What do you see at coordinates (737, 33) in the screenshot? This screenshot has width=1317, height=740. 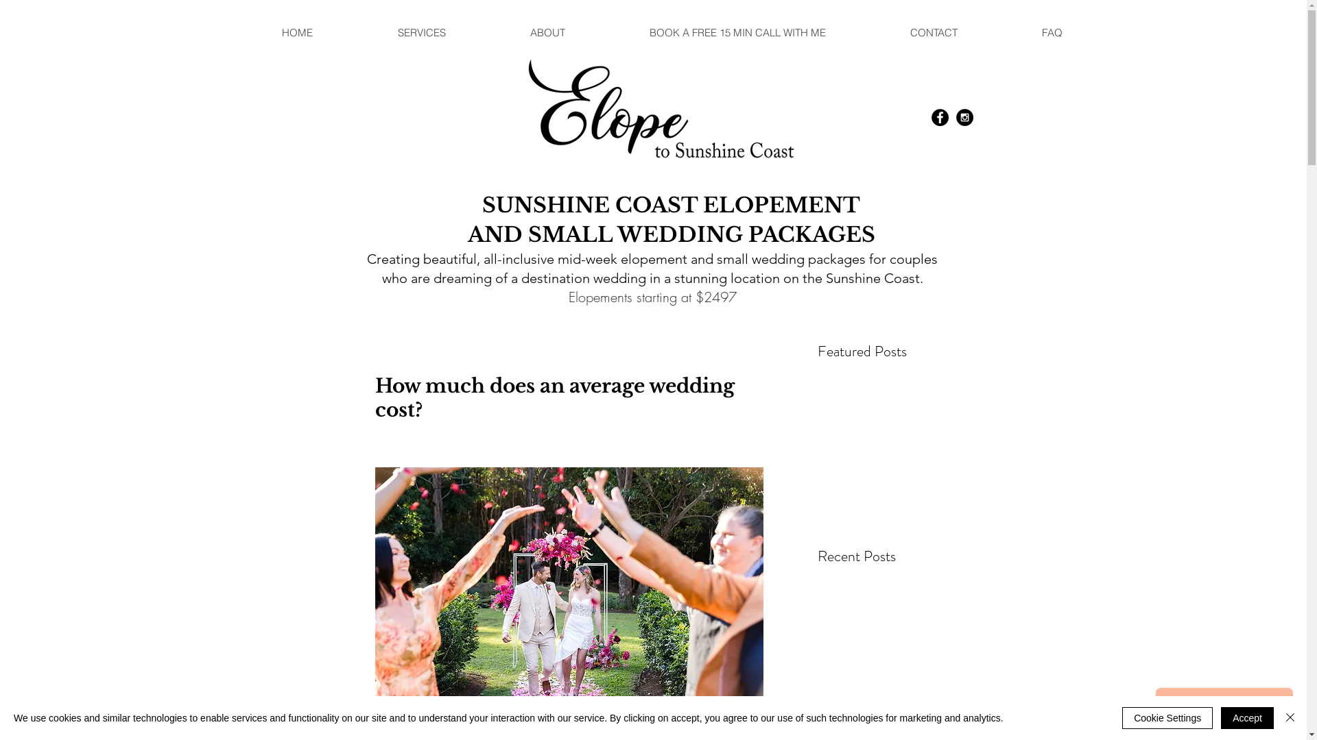 I see `BOOK A FREE 15 MIN CALL WITH ME` at bounding box center [737, 33].